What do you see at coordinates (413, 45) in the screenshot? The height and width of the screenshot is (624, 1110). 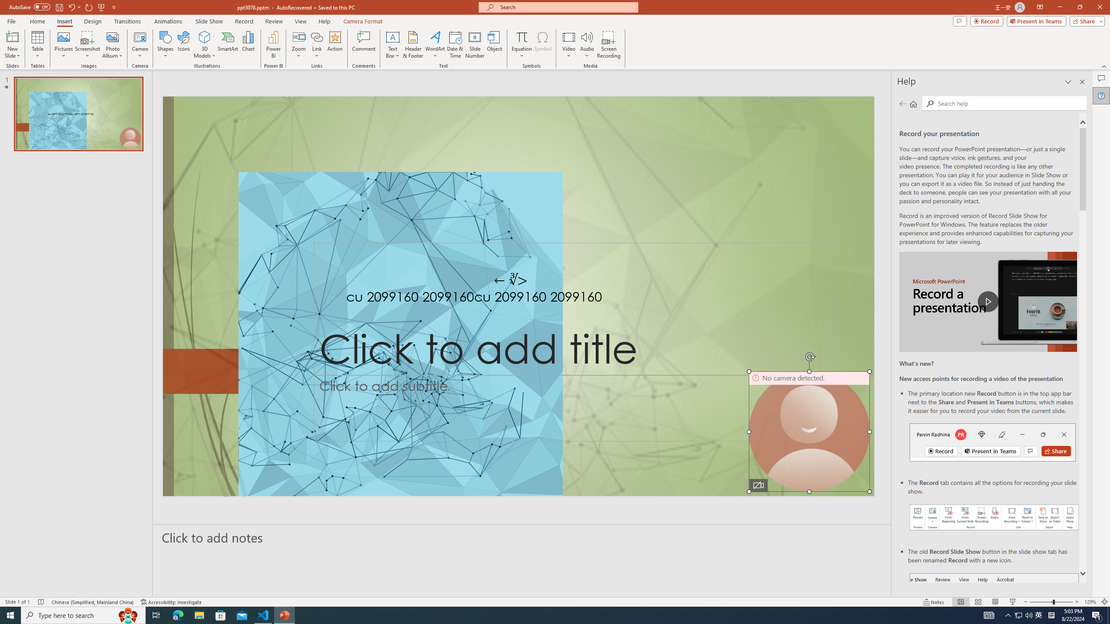 I see `Header & Footer...` at bounding box center [413, 45].